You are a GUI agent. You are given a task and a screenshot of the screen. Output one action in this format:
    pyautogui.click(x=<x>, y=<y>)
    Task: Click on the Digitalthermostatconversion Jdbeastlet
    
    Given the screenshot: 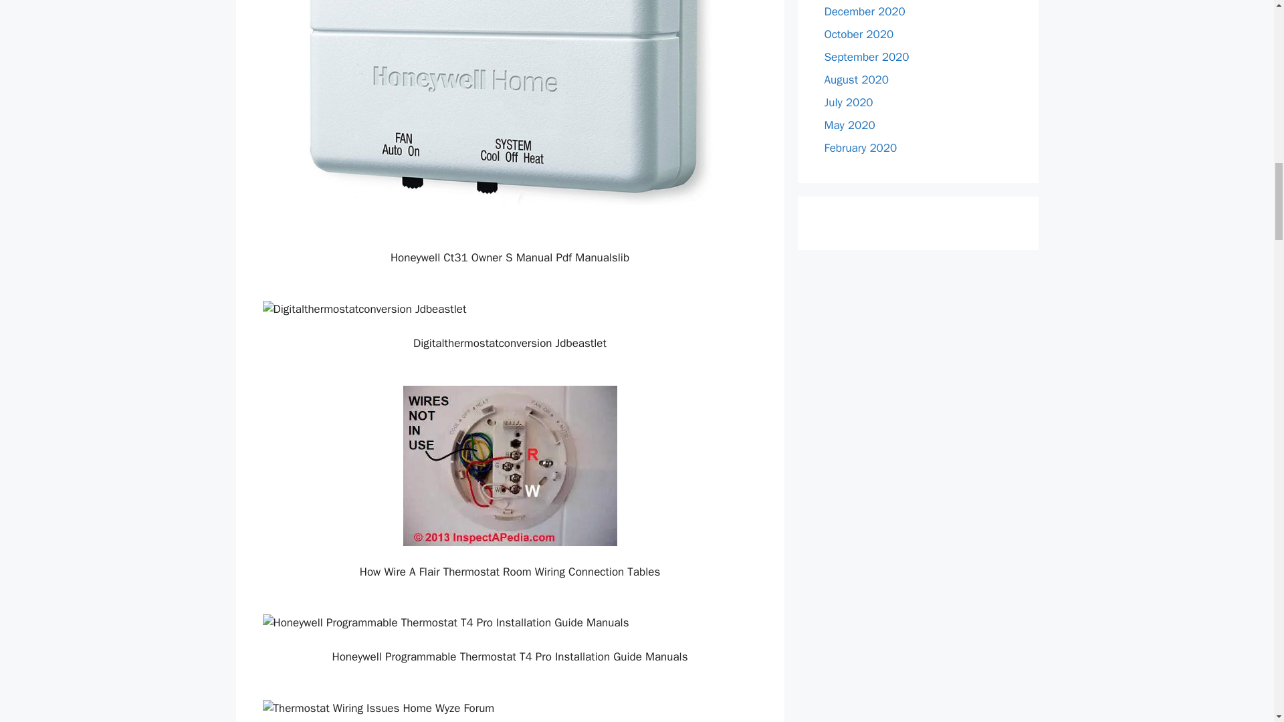 What is the action you would take?
    pyautogui.click(x=510, y=310)
    